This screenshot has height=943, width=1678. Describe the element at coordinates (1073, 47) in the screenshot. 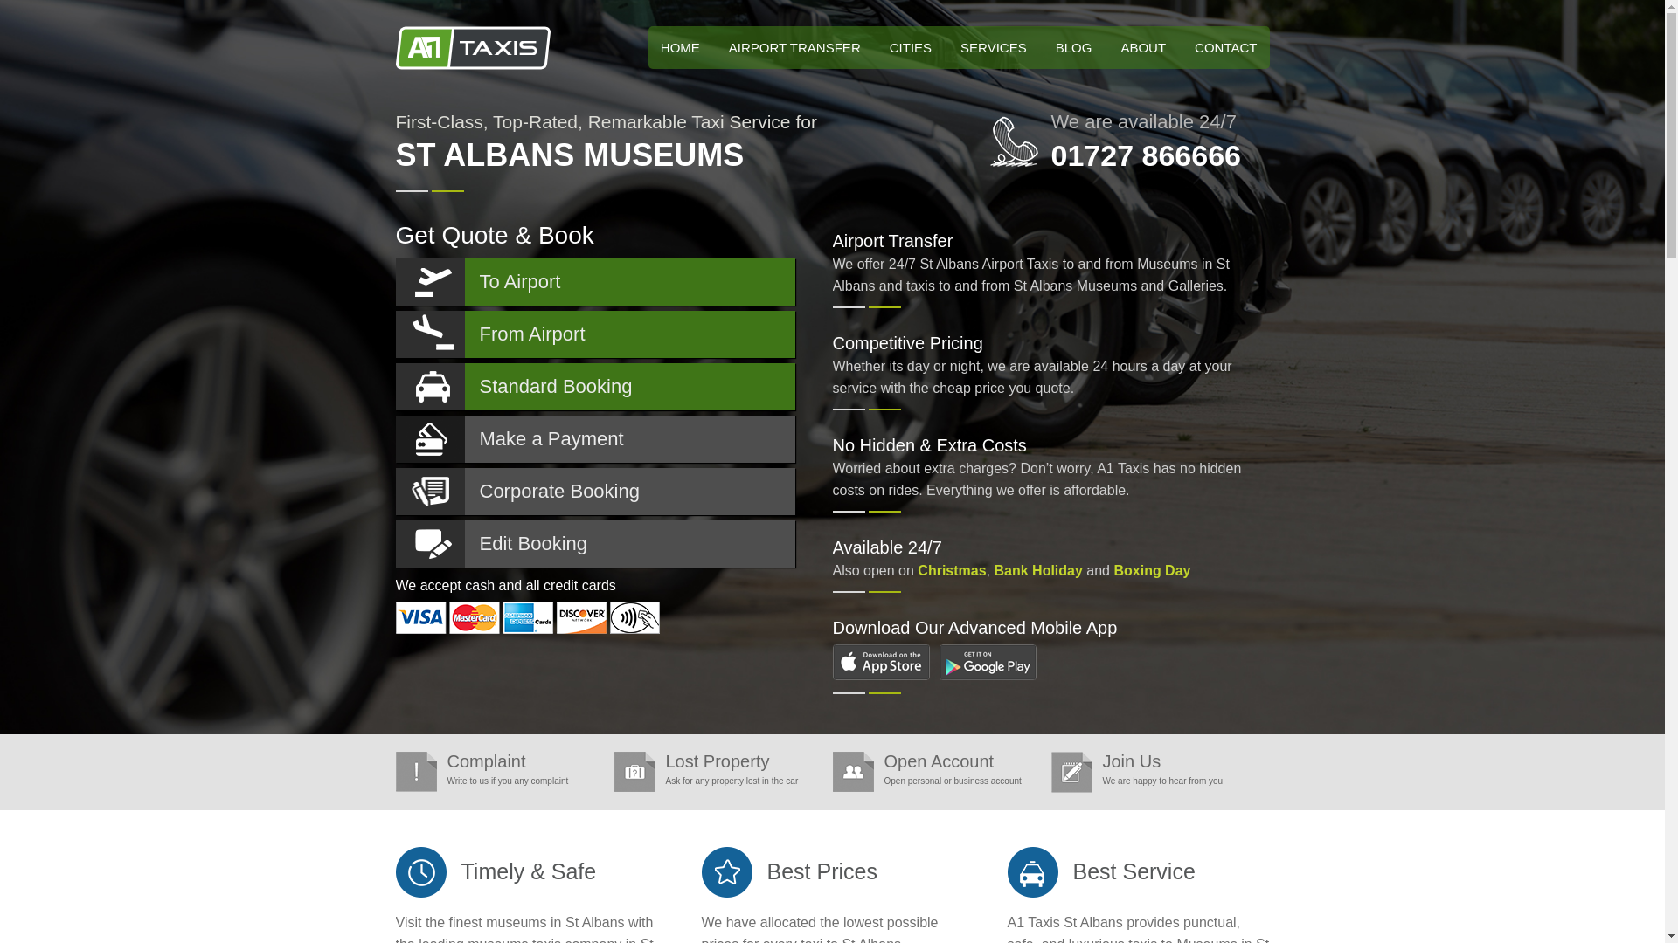

I see `BLOG` at that location.